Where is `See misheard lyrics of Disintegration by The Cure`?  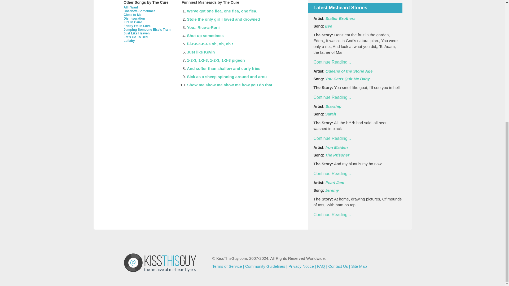 See misheard lyrics of Disintegration by The Cure is located at coordinates (134, 18).